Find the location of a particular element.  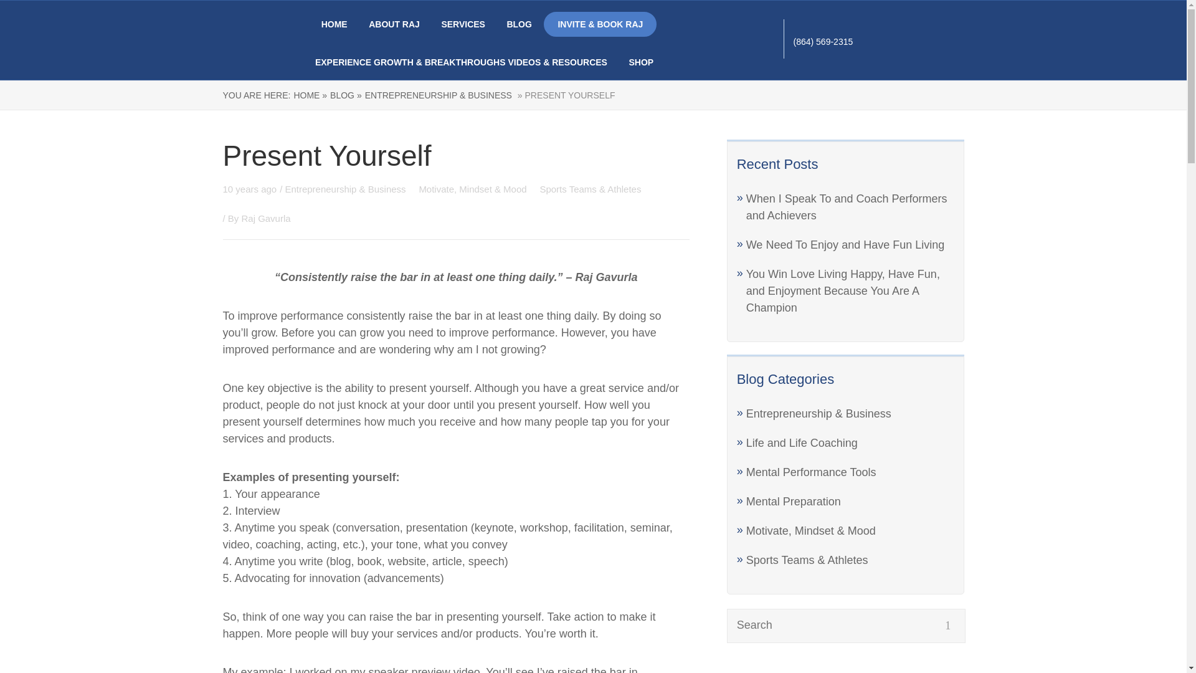

We Need To Enjoy and Have Fun Living is located at coordinates (845, 244).